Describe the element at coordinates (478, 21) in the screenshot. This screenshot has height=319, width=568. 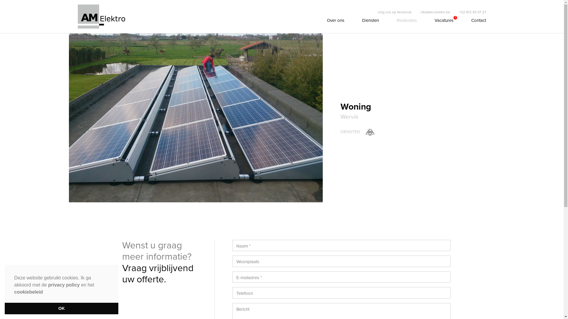
I see `Contact` at that location.